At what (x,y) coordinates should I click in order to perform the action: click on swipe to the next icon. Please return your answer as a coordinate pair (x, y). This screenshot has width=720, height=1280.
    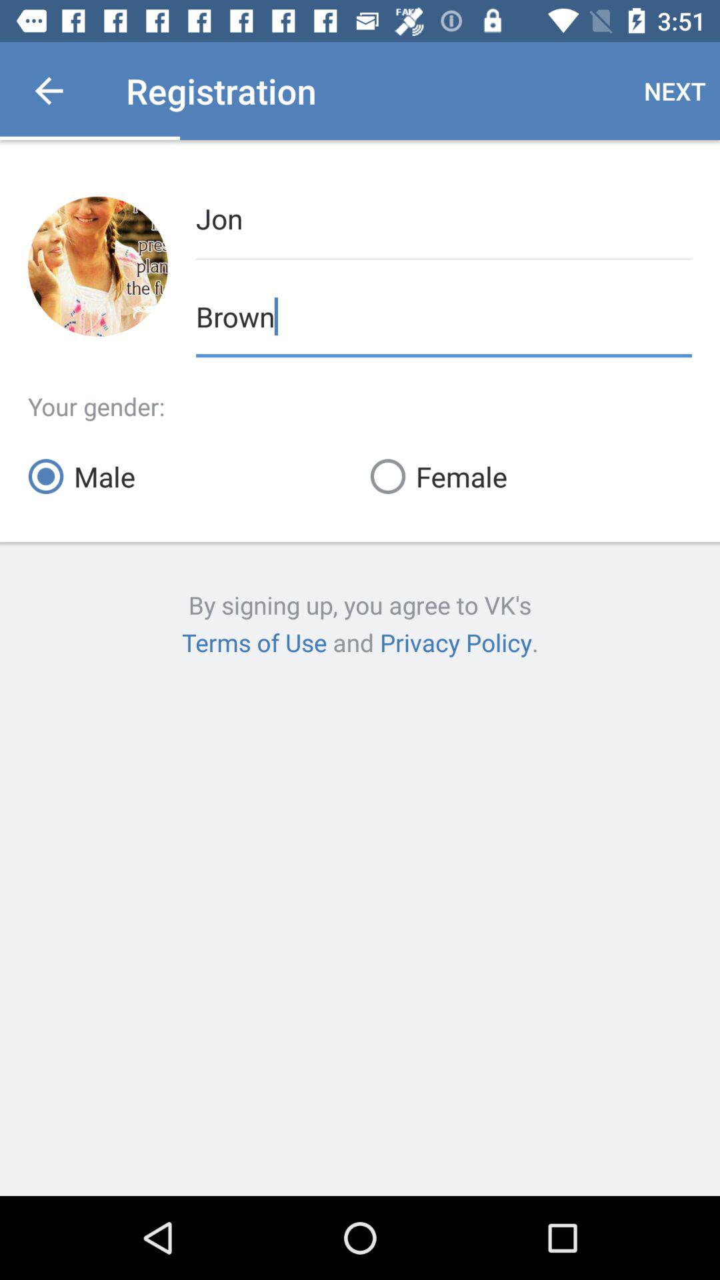
    Looking at the image, I should click on (675, 91).